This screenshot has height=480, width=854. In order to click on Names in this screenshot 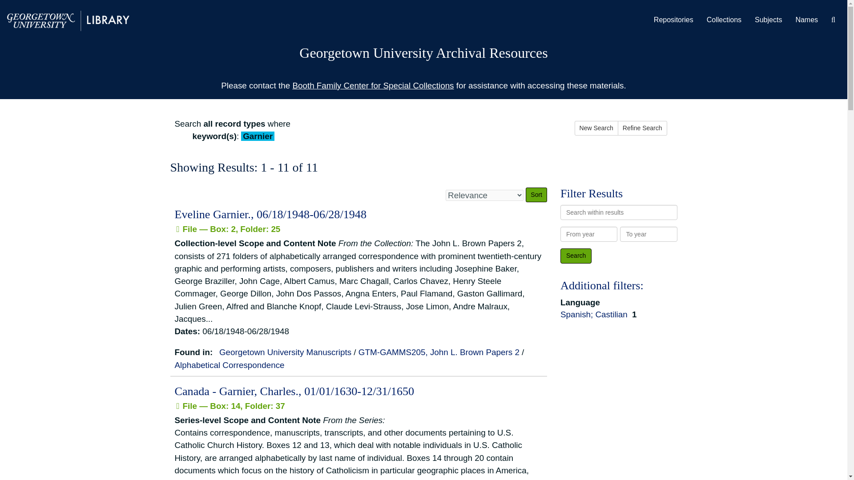, I will do `click(806, 20)`.